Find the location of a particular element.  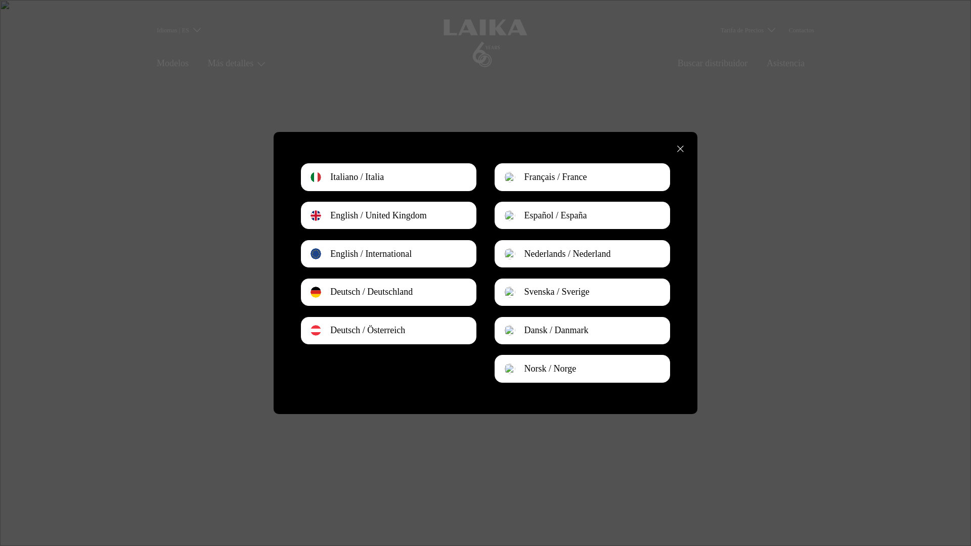

Contactos is located at coordinates (801, 30).